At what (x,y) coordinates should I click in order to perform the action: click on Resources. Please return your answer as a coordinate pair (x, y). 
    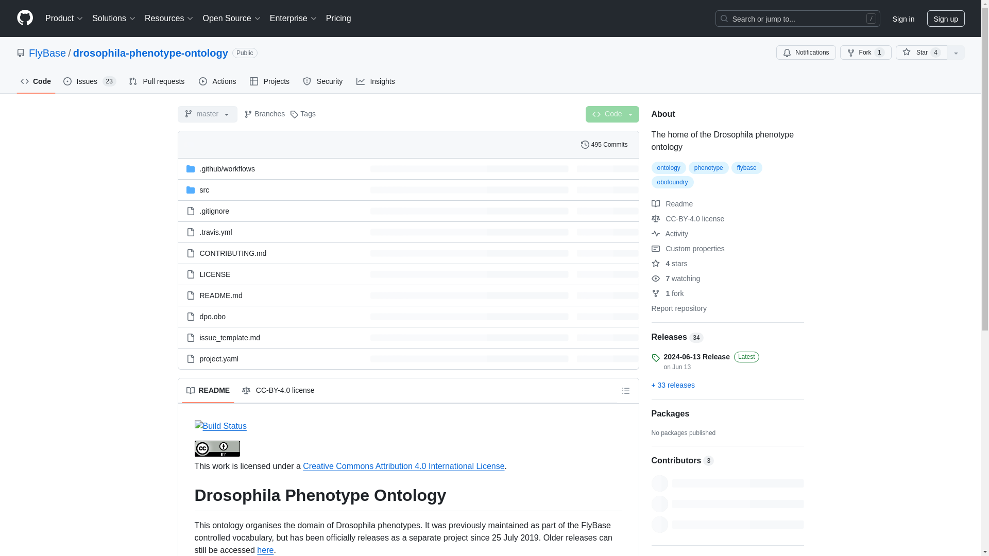
    Looking at the image, I should click on (169, 19).